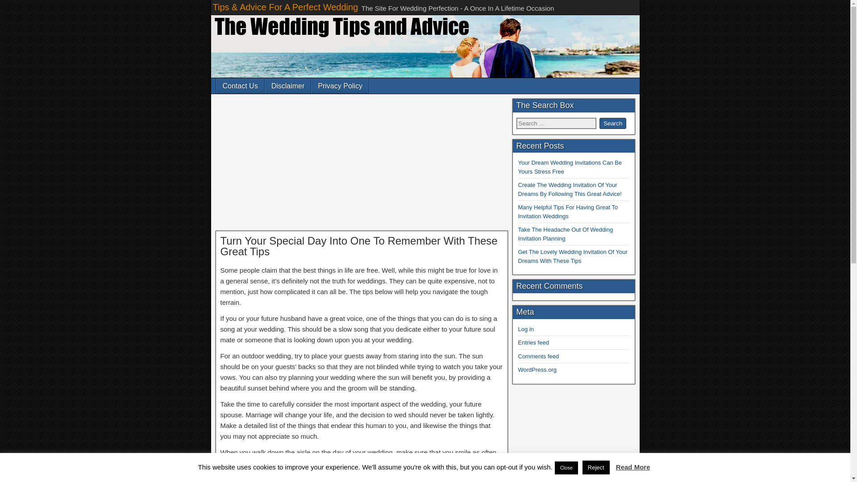 This screenshot has width=857, height=482. I want to click on Your Dream Wedding Invitations Can Be Yours Stress Free, so click(570, 167).